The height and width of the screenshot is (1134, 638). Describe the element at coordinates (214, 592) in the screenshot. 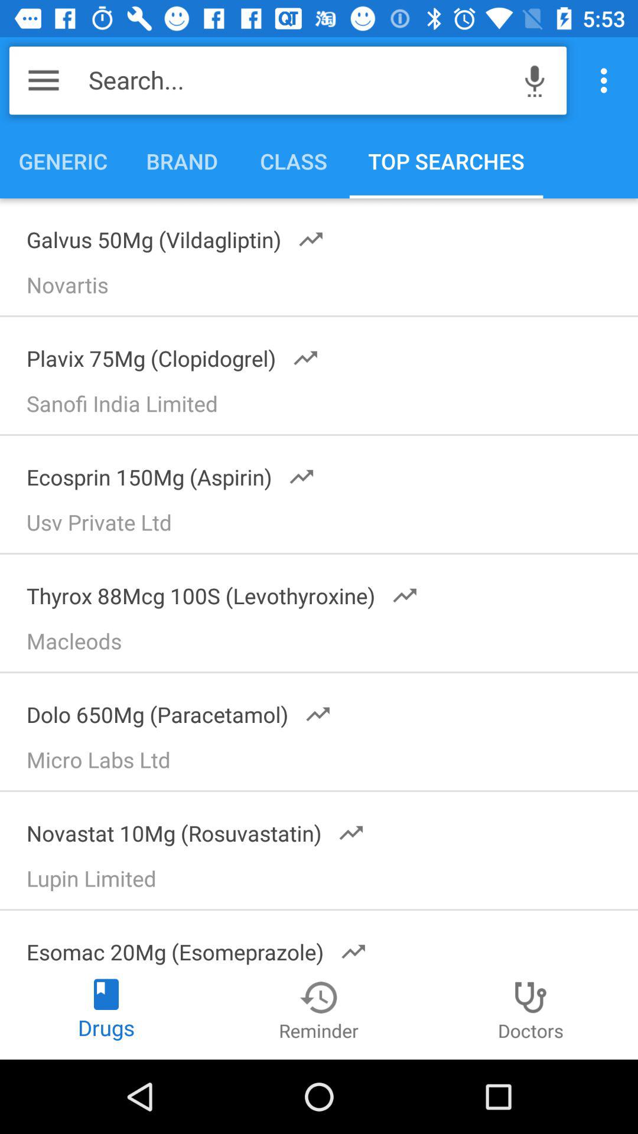

I see `scroll until thyrox 88mcg 100s` at that location.